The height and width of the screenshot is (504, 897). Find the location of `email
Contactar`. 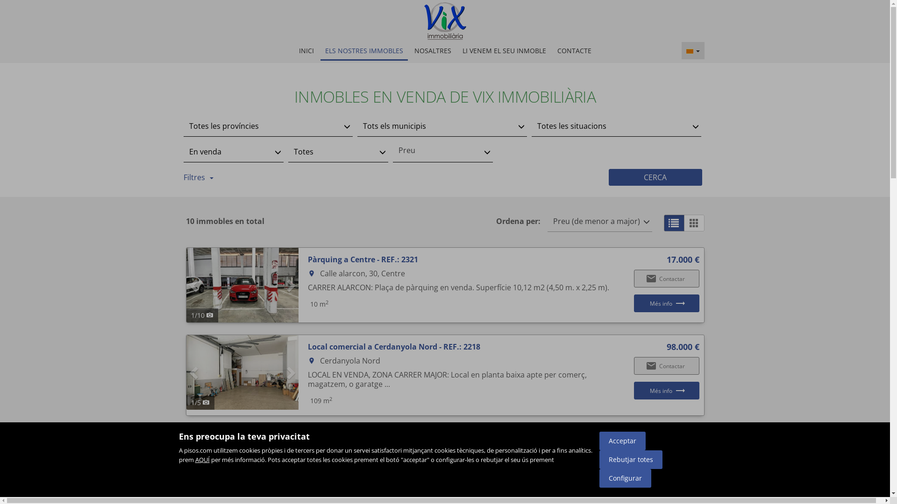

email
Contactar is located at coordinates (666, 366).